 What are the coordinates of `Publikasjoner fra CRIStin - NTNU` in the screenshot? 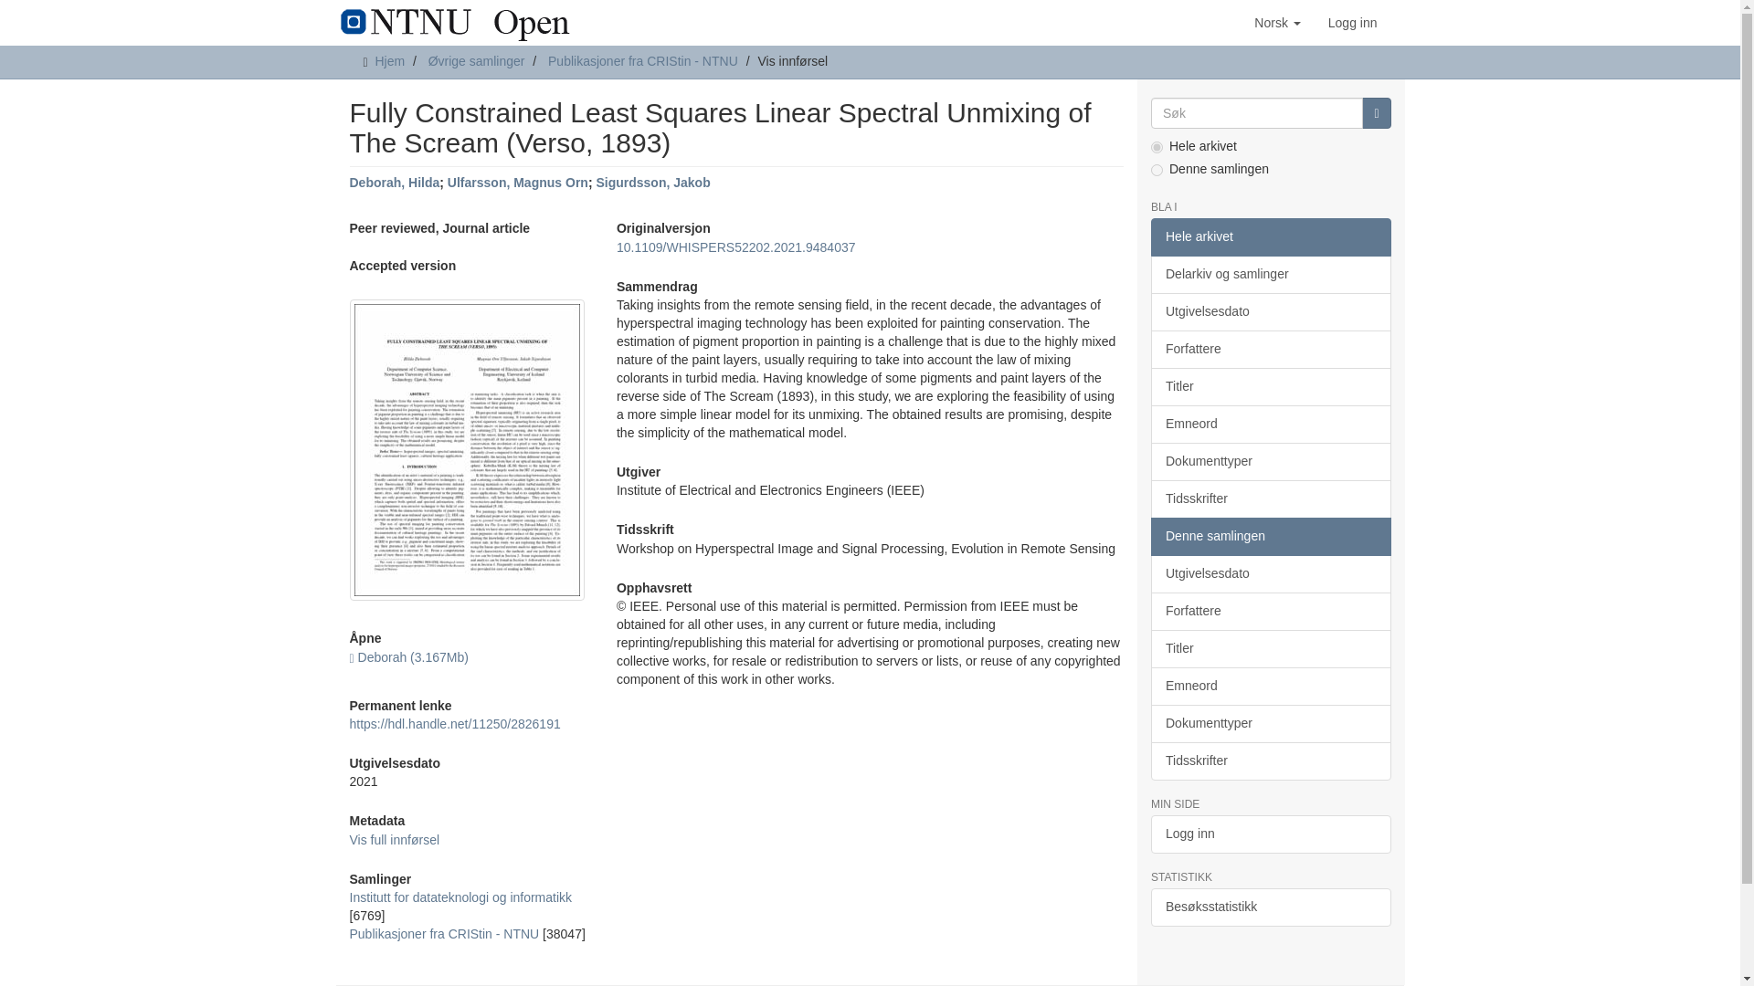 It's located at (444, 934).